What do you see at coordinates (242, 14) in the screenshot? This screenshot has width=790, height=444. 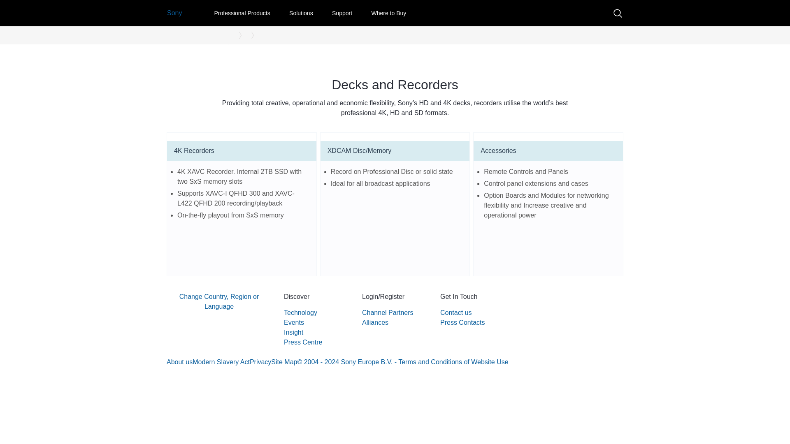 I see `Professional Products` at bounding box center [242, 14].